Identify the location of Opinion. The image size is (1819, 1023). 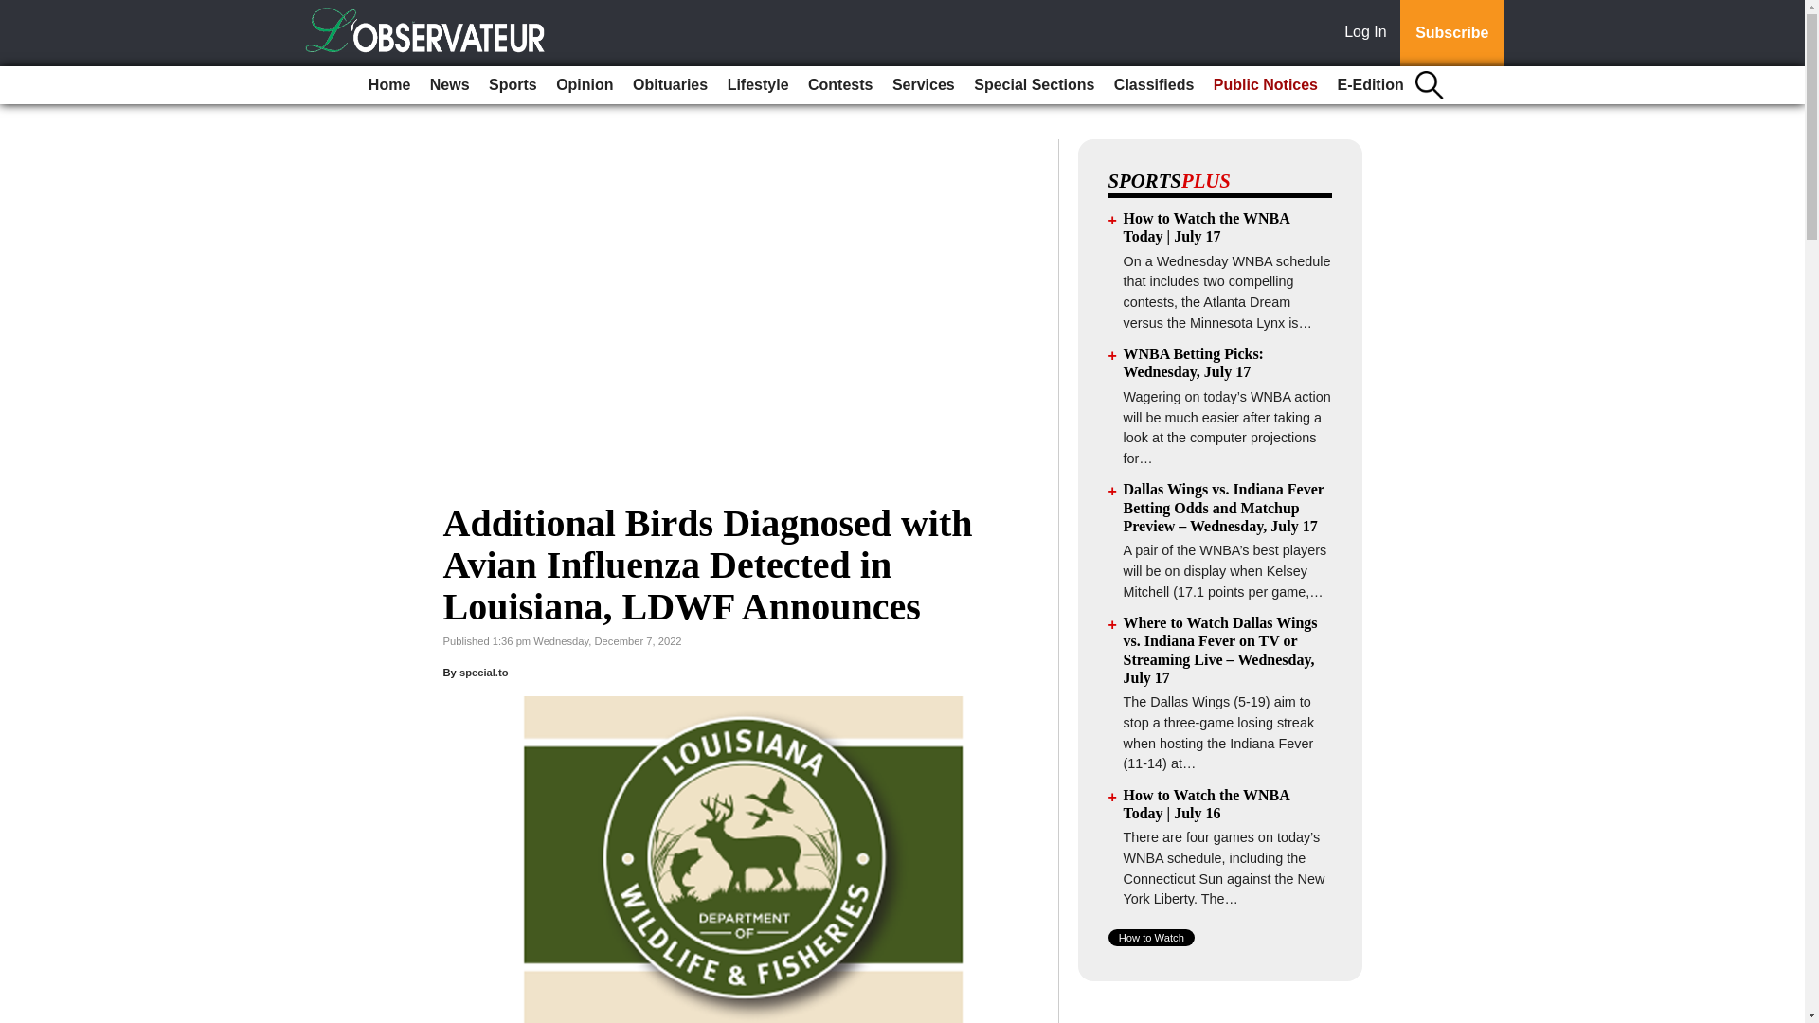
(584, 85).